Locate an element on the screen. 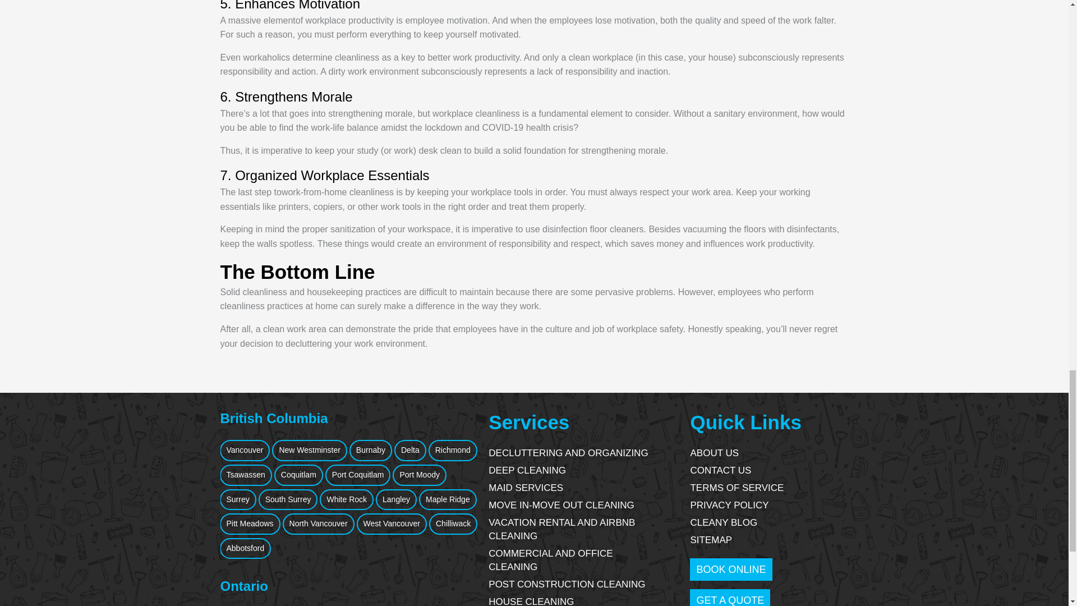 This screenshot has height=606, width=1077. White Rock is located at coordinates (347, 499).